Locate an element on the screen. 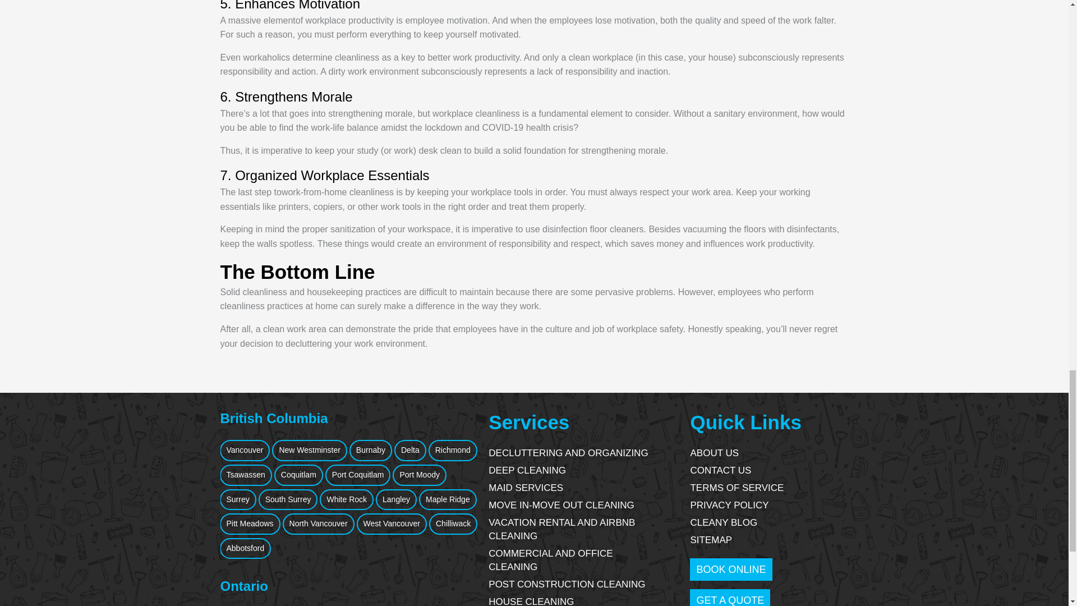 This screenshot has height=606, width=1077. White Rock is located at coordinates (347, 499).